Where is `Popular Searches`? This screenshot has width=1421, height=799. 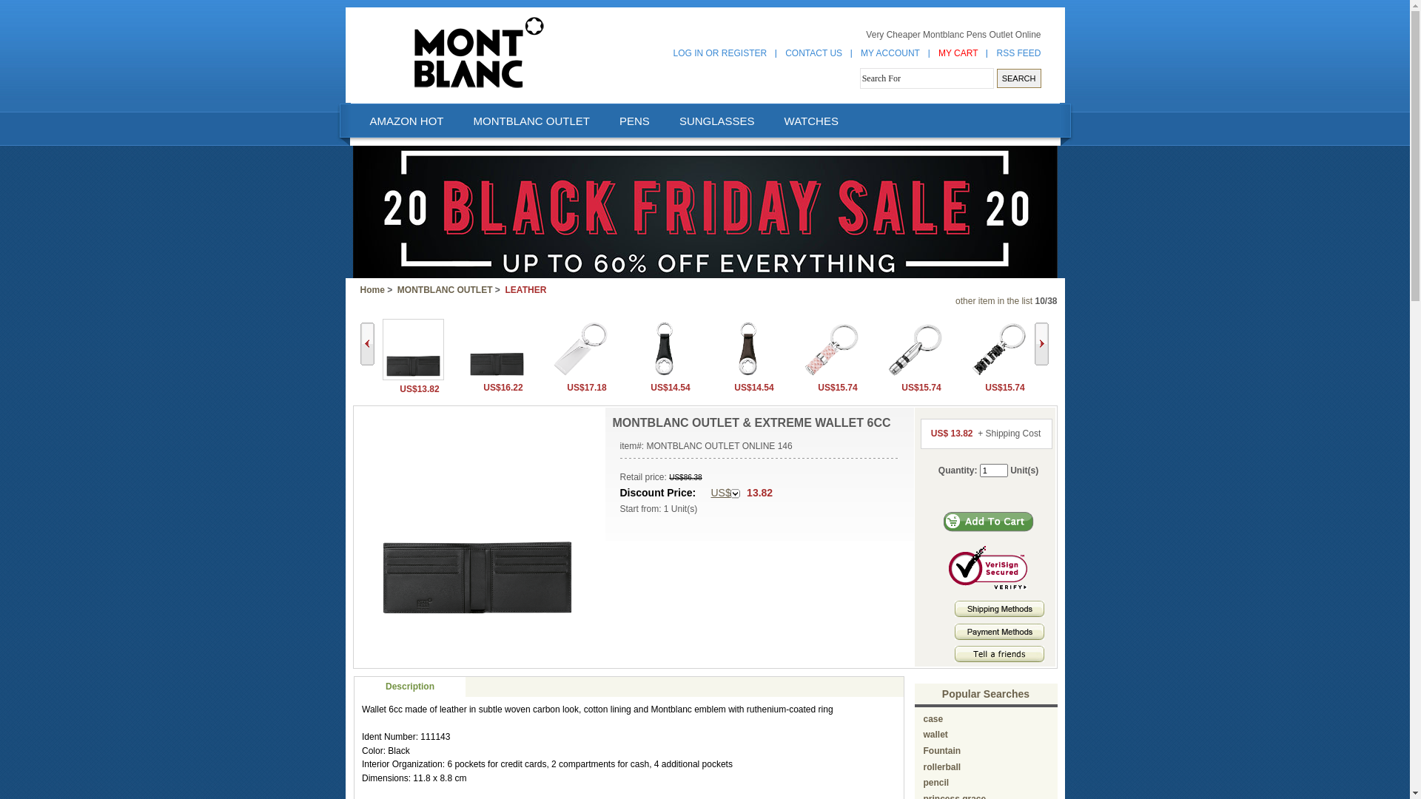 Popular Searches is located at coordinates (986, 694).